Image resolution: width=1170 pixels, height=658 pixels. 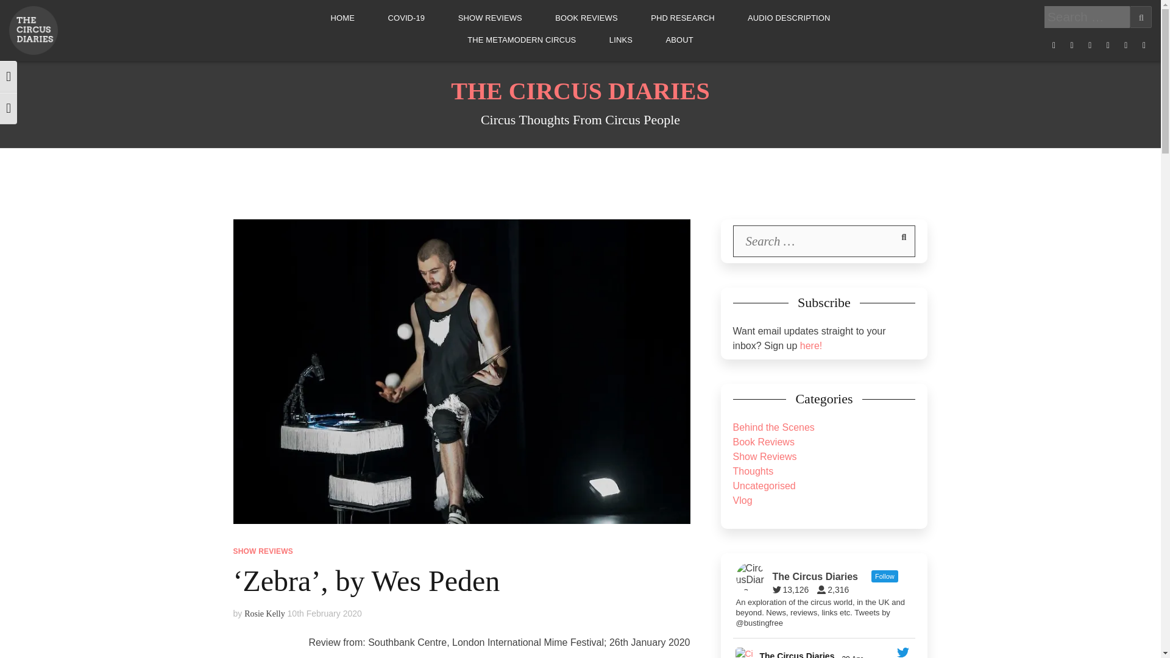 What do you see at coordinates (263, 551) in the screenshot?
I see `SHOW REVIEWS` at bounding box center [263, 551].